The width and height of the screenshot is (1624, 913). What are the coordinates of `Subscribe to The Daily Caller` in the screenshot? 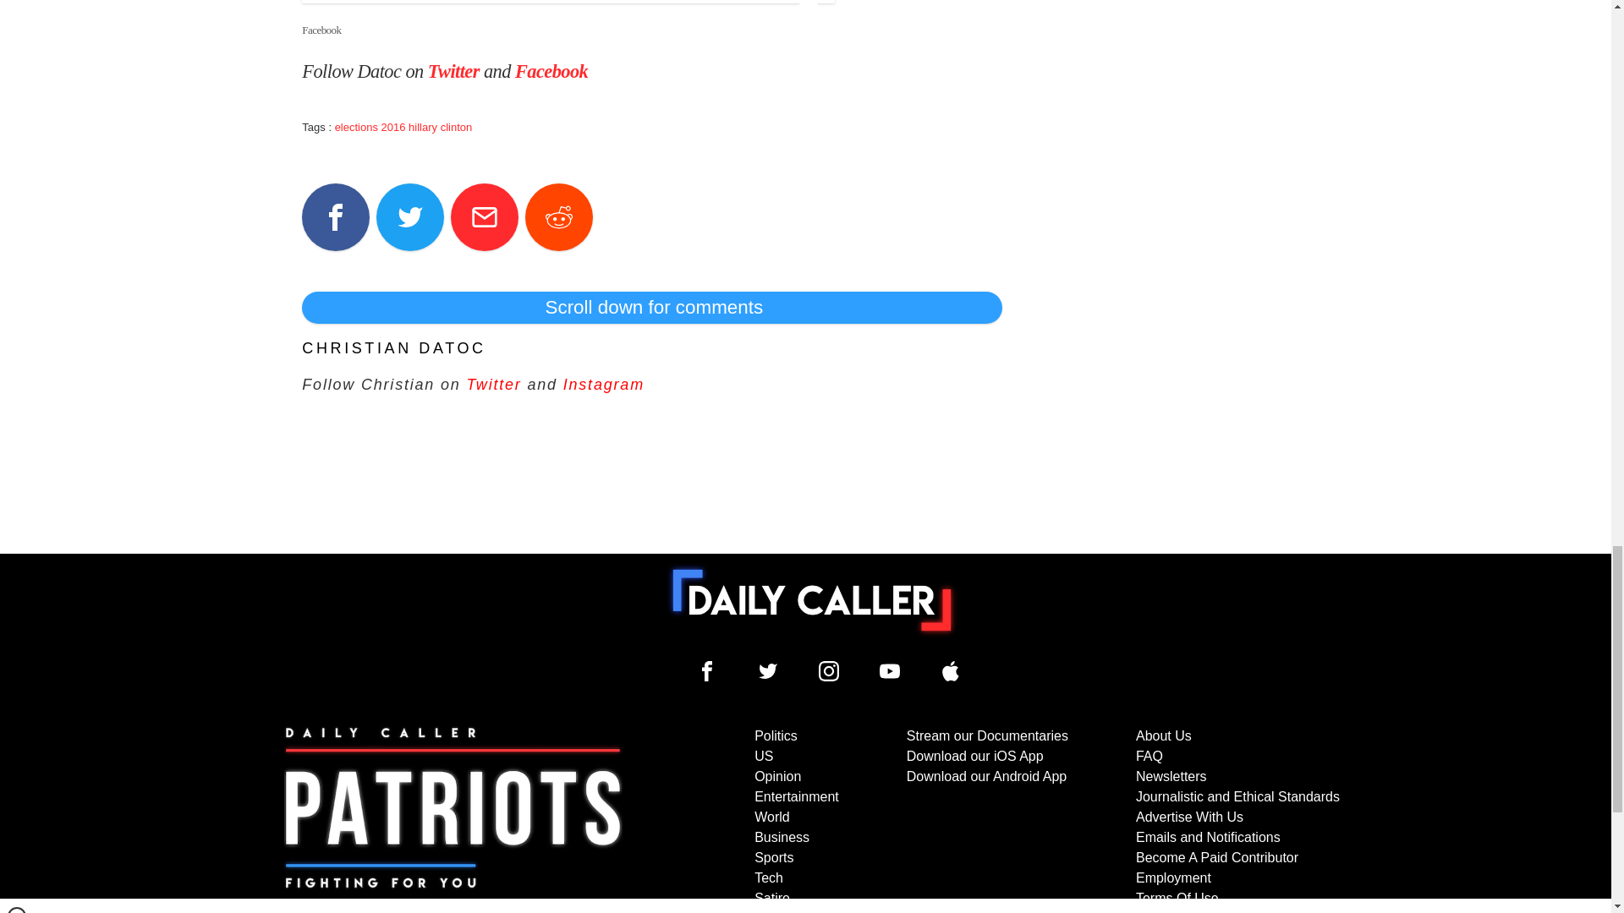 It's located at (453, 819).